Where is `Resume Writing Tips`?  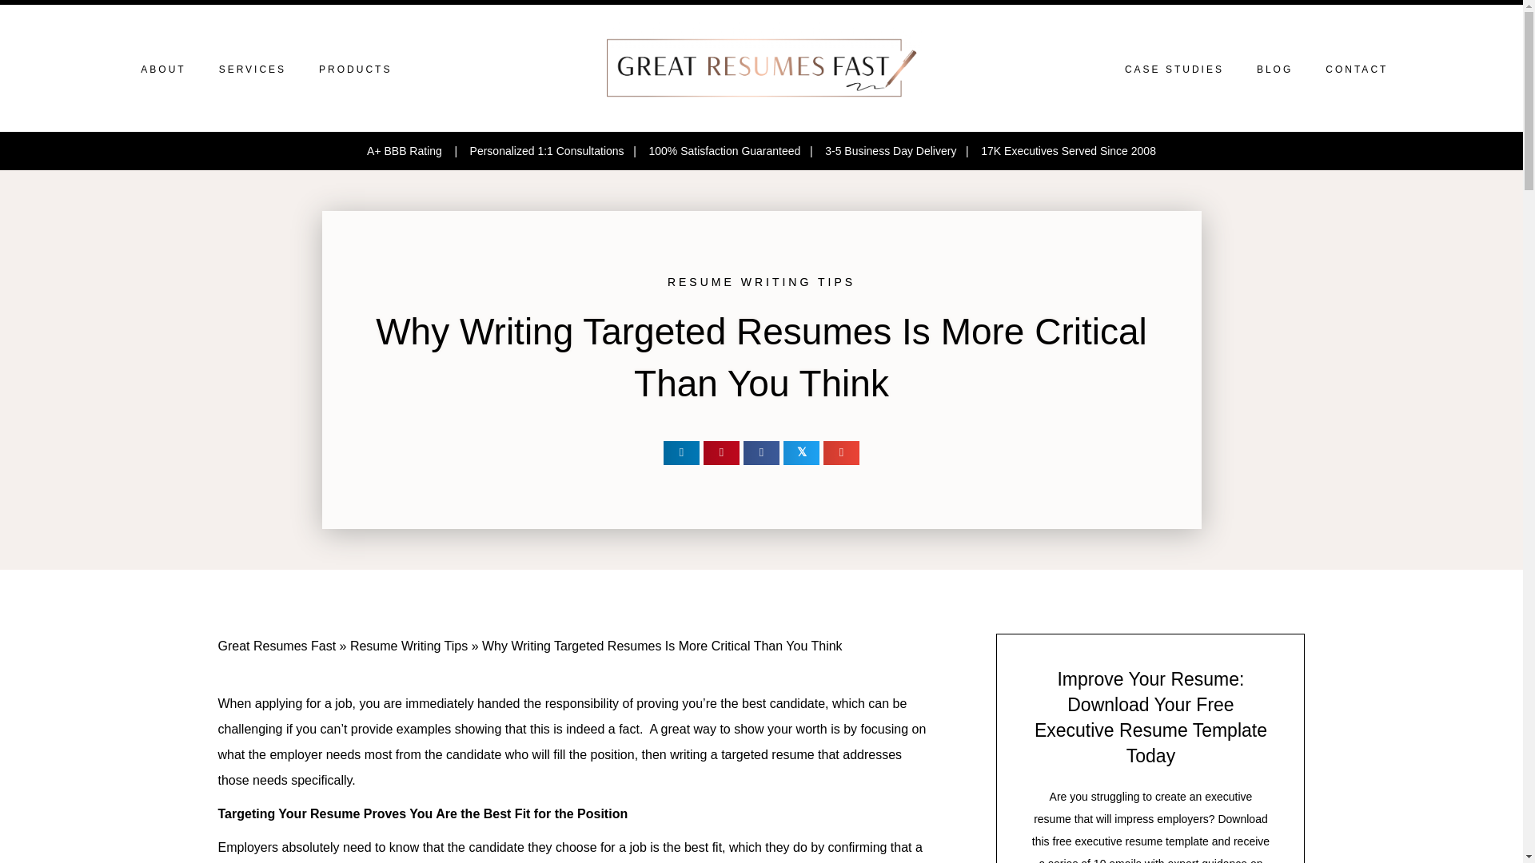 Resume Writing Tips is located at coordinates (409, 646).